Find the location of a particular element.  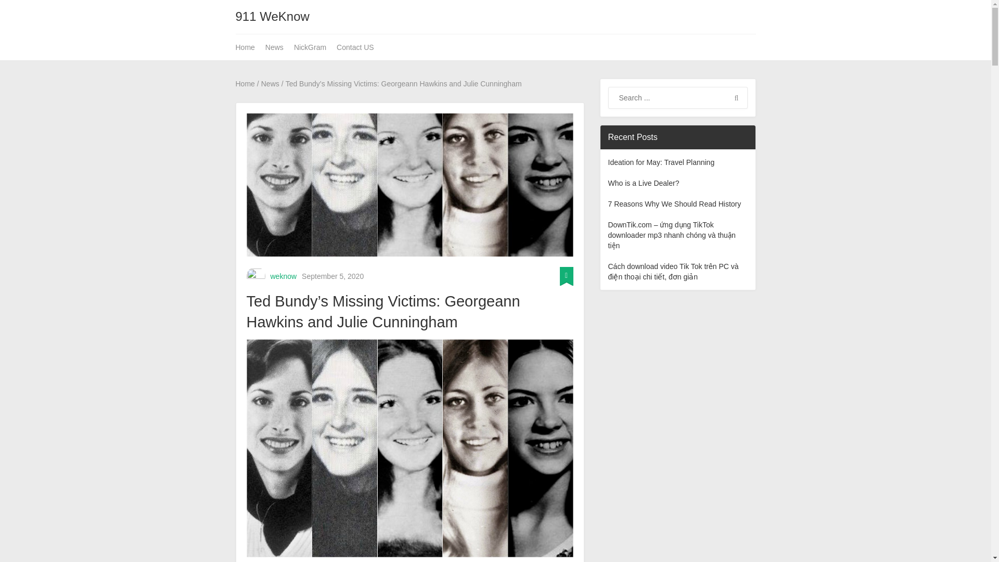

Home is located at coordinates (245, 83).